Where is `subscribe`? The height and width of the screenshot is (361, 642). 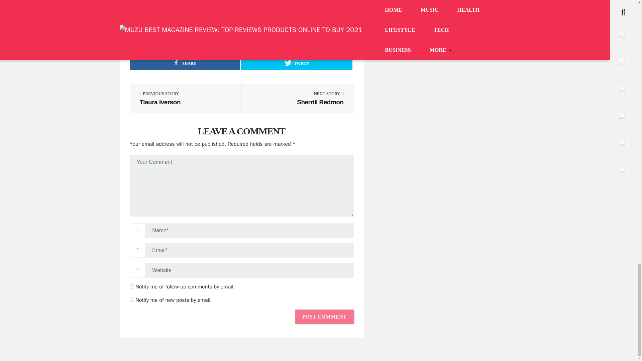 subscribe is located at coordinates (132, 299).